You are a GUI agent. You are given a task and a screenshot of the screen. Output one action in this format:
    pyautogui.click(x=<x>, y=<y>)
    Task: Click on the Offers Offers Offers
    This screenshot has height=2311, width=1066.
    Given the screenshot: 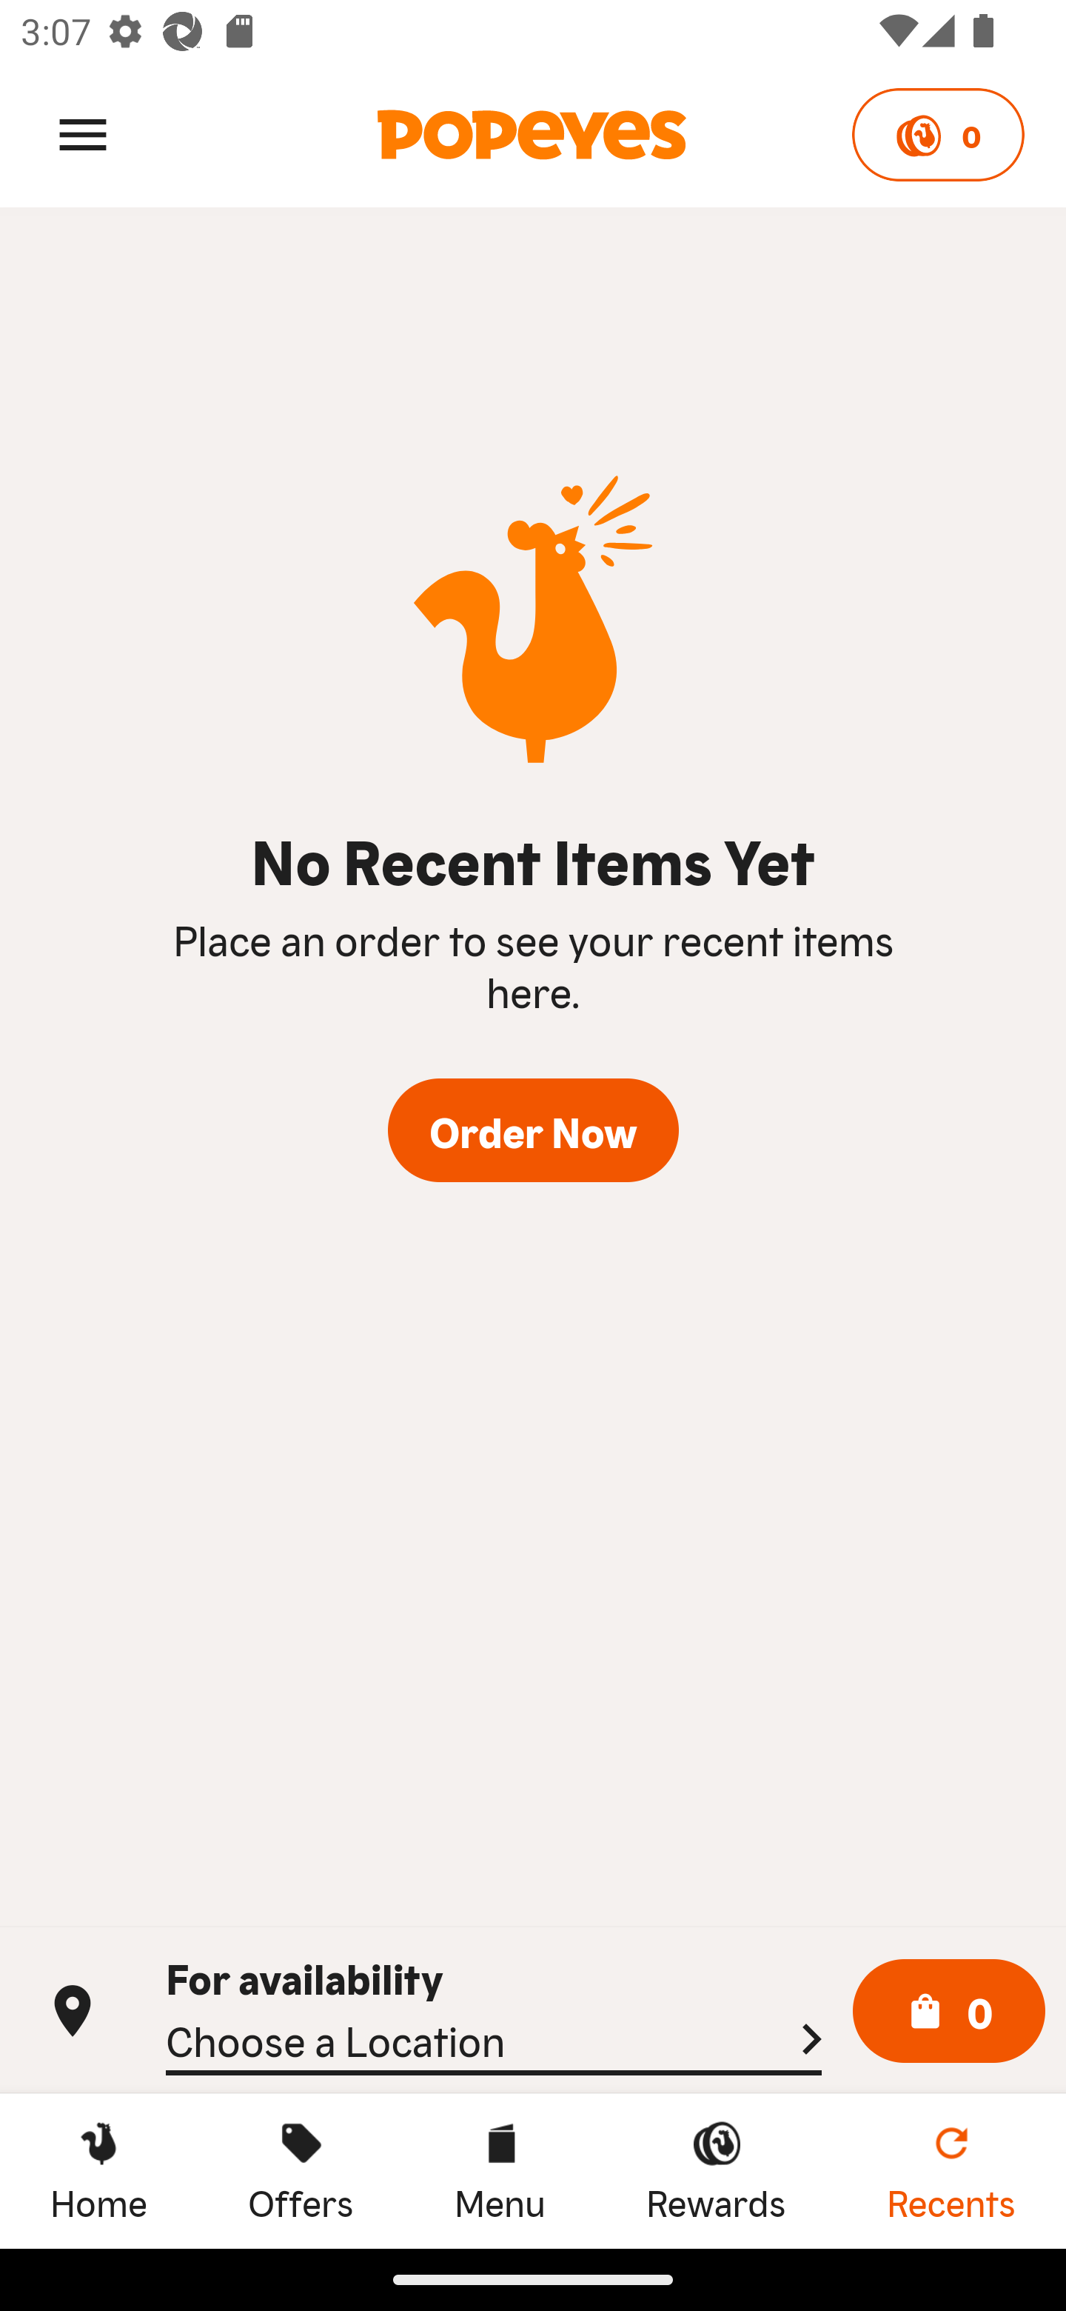 What is the action you would take?
    pyautogui.click(x=301, y=2170)
    